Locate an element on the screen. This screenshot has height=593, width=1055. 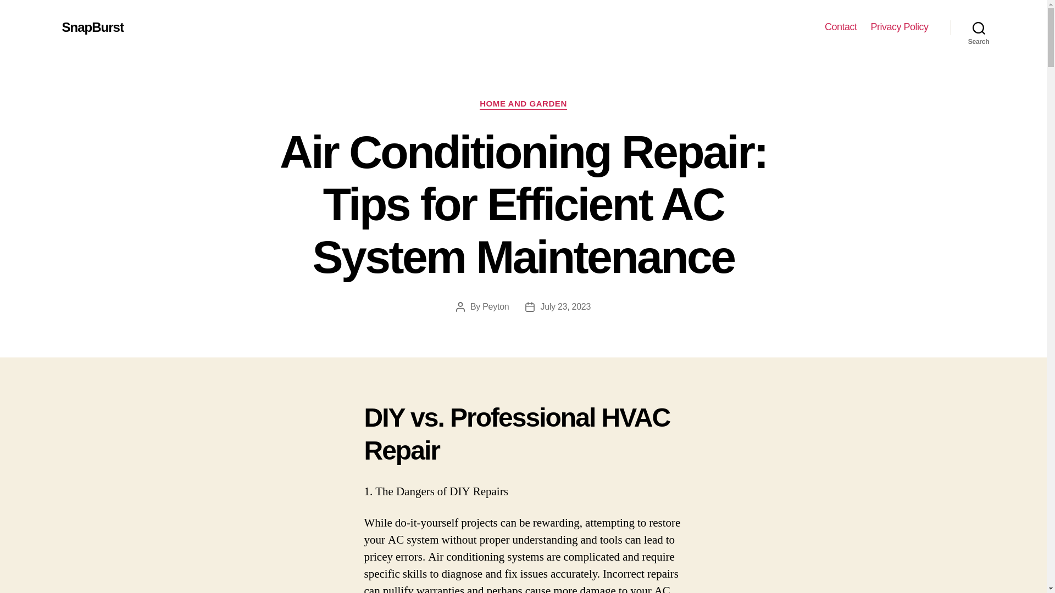
July 23, 2023 is located at coordinates (565, 306).